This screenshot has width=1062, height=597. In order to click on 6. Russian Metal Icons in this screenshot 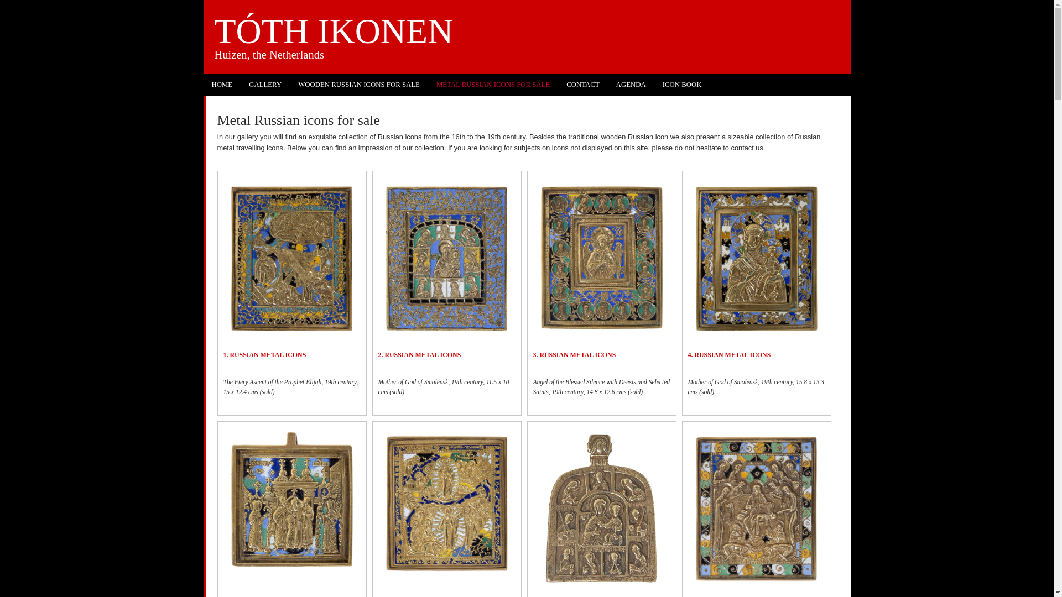, I will do `click(446, 503)`.